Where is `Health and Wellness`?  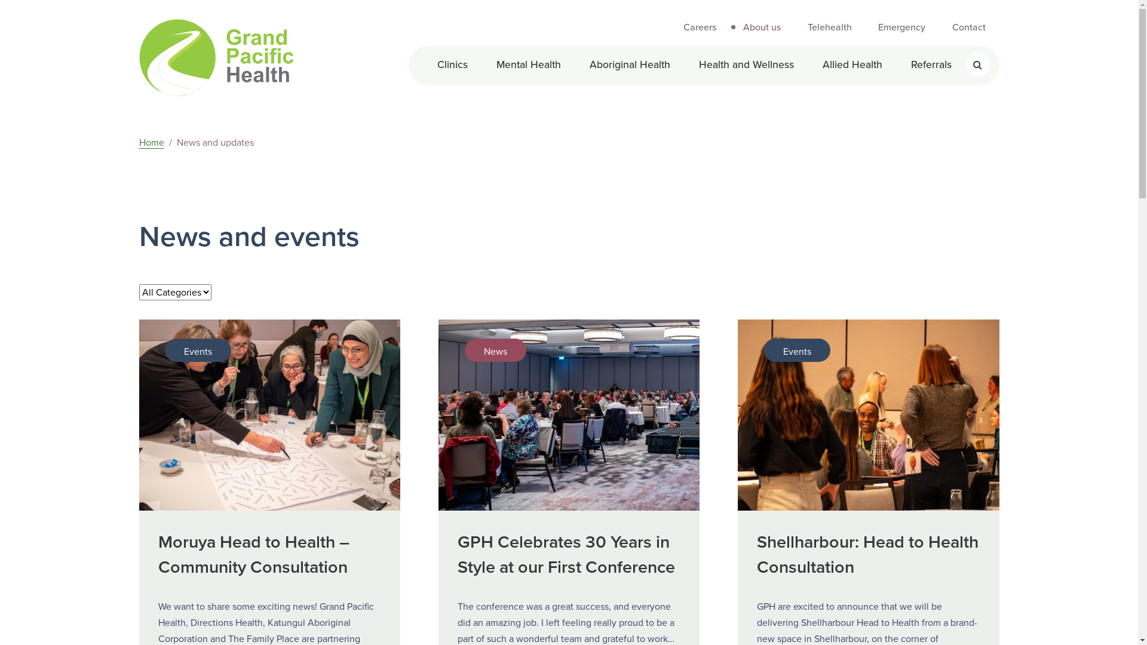 Health and Wellness is located at coordinates (747, 64).